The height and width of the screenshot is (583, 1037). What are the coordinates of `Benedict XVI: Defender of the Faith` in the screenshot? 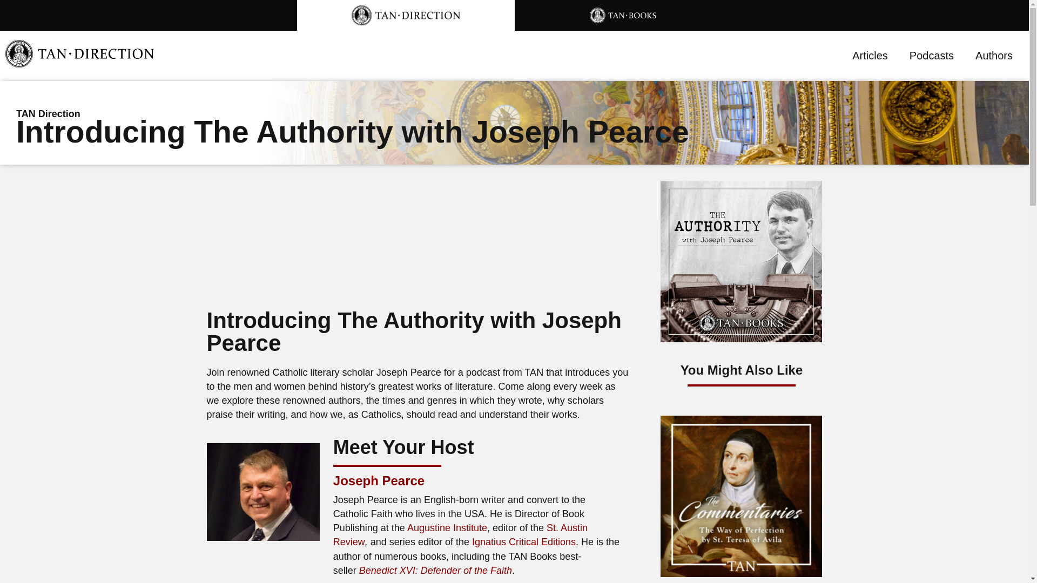 It's located at (435, 570).